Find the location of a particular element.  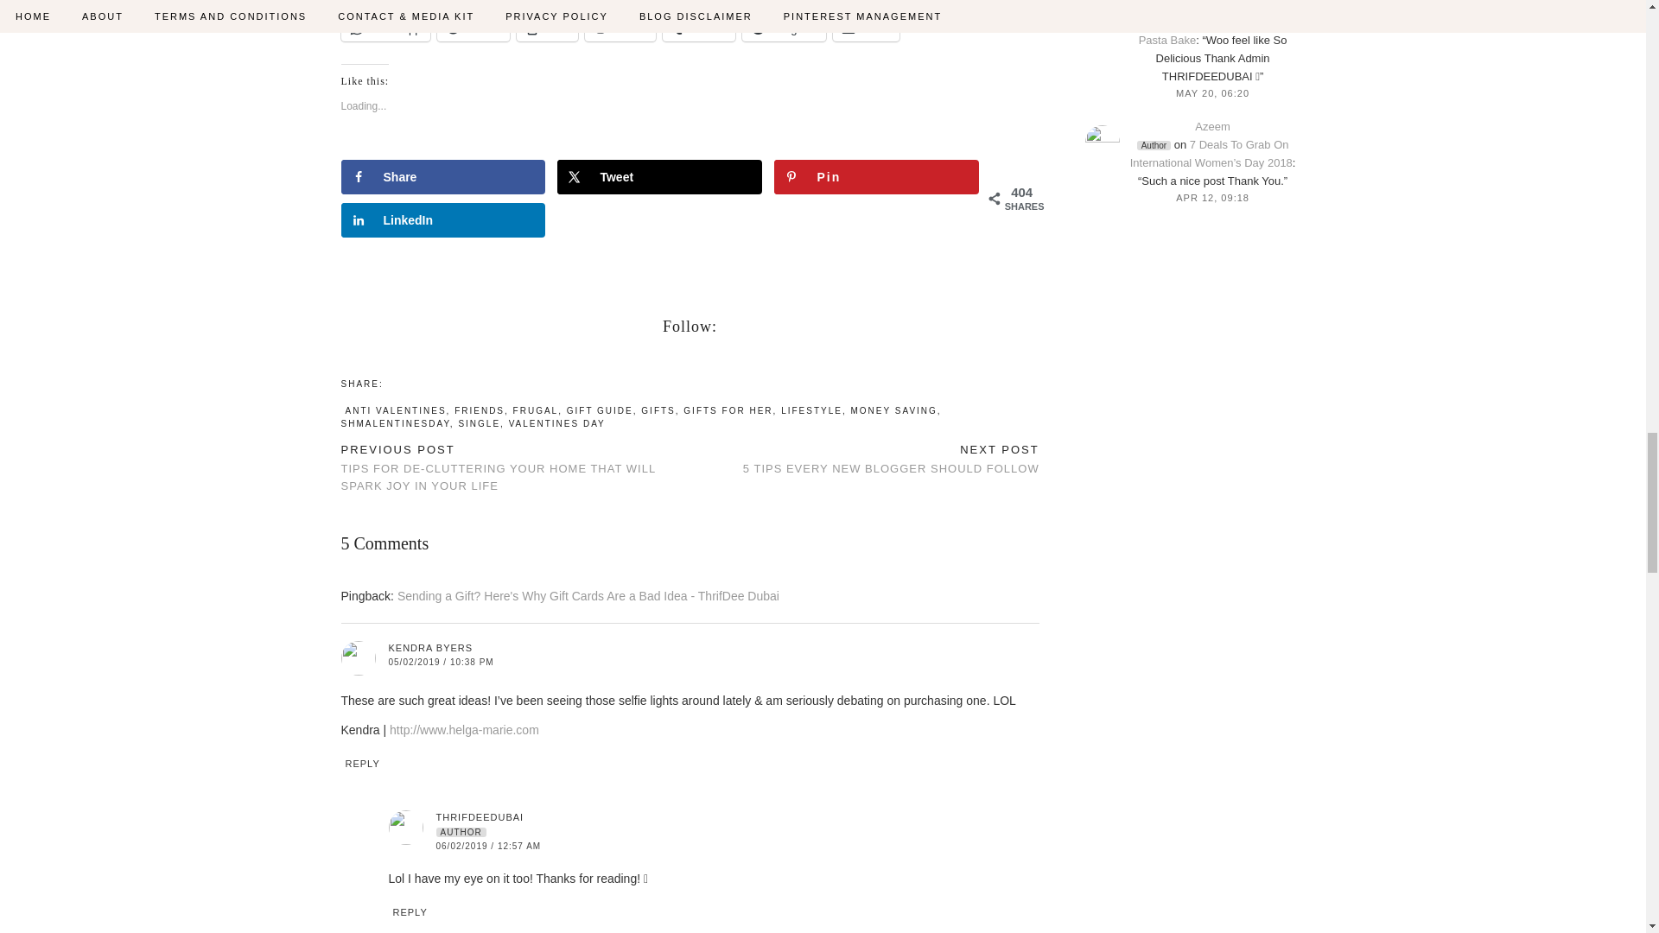

WhatsApp is located at coordinates (385, 28).